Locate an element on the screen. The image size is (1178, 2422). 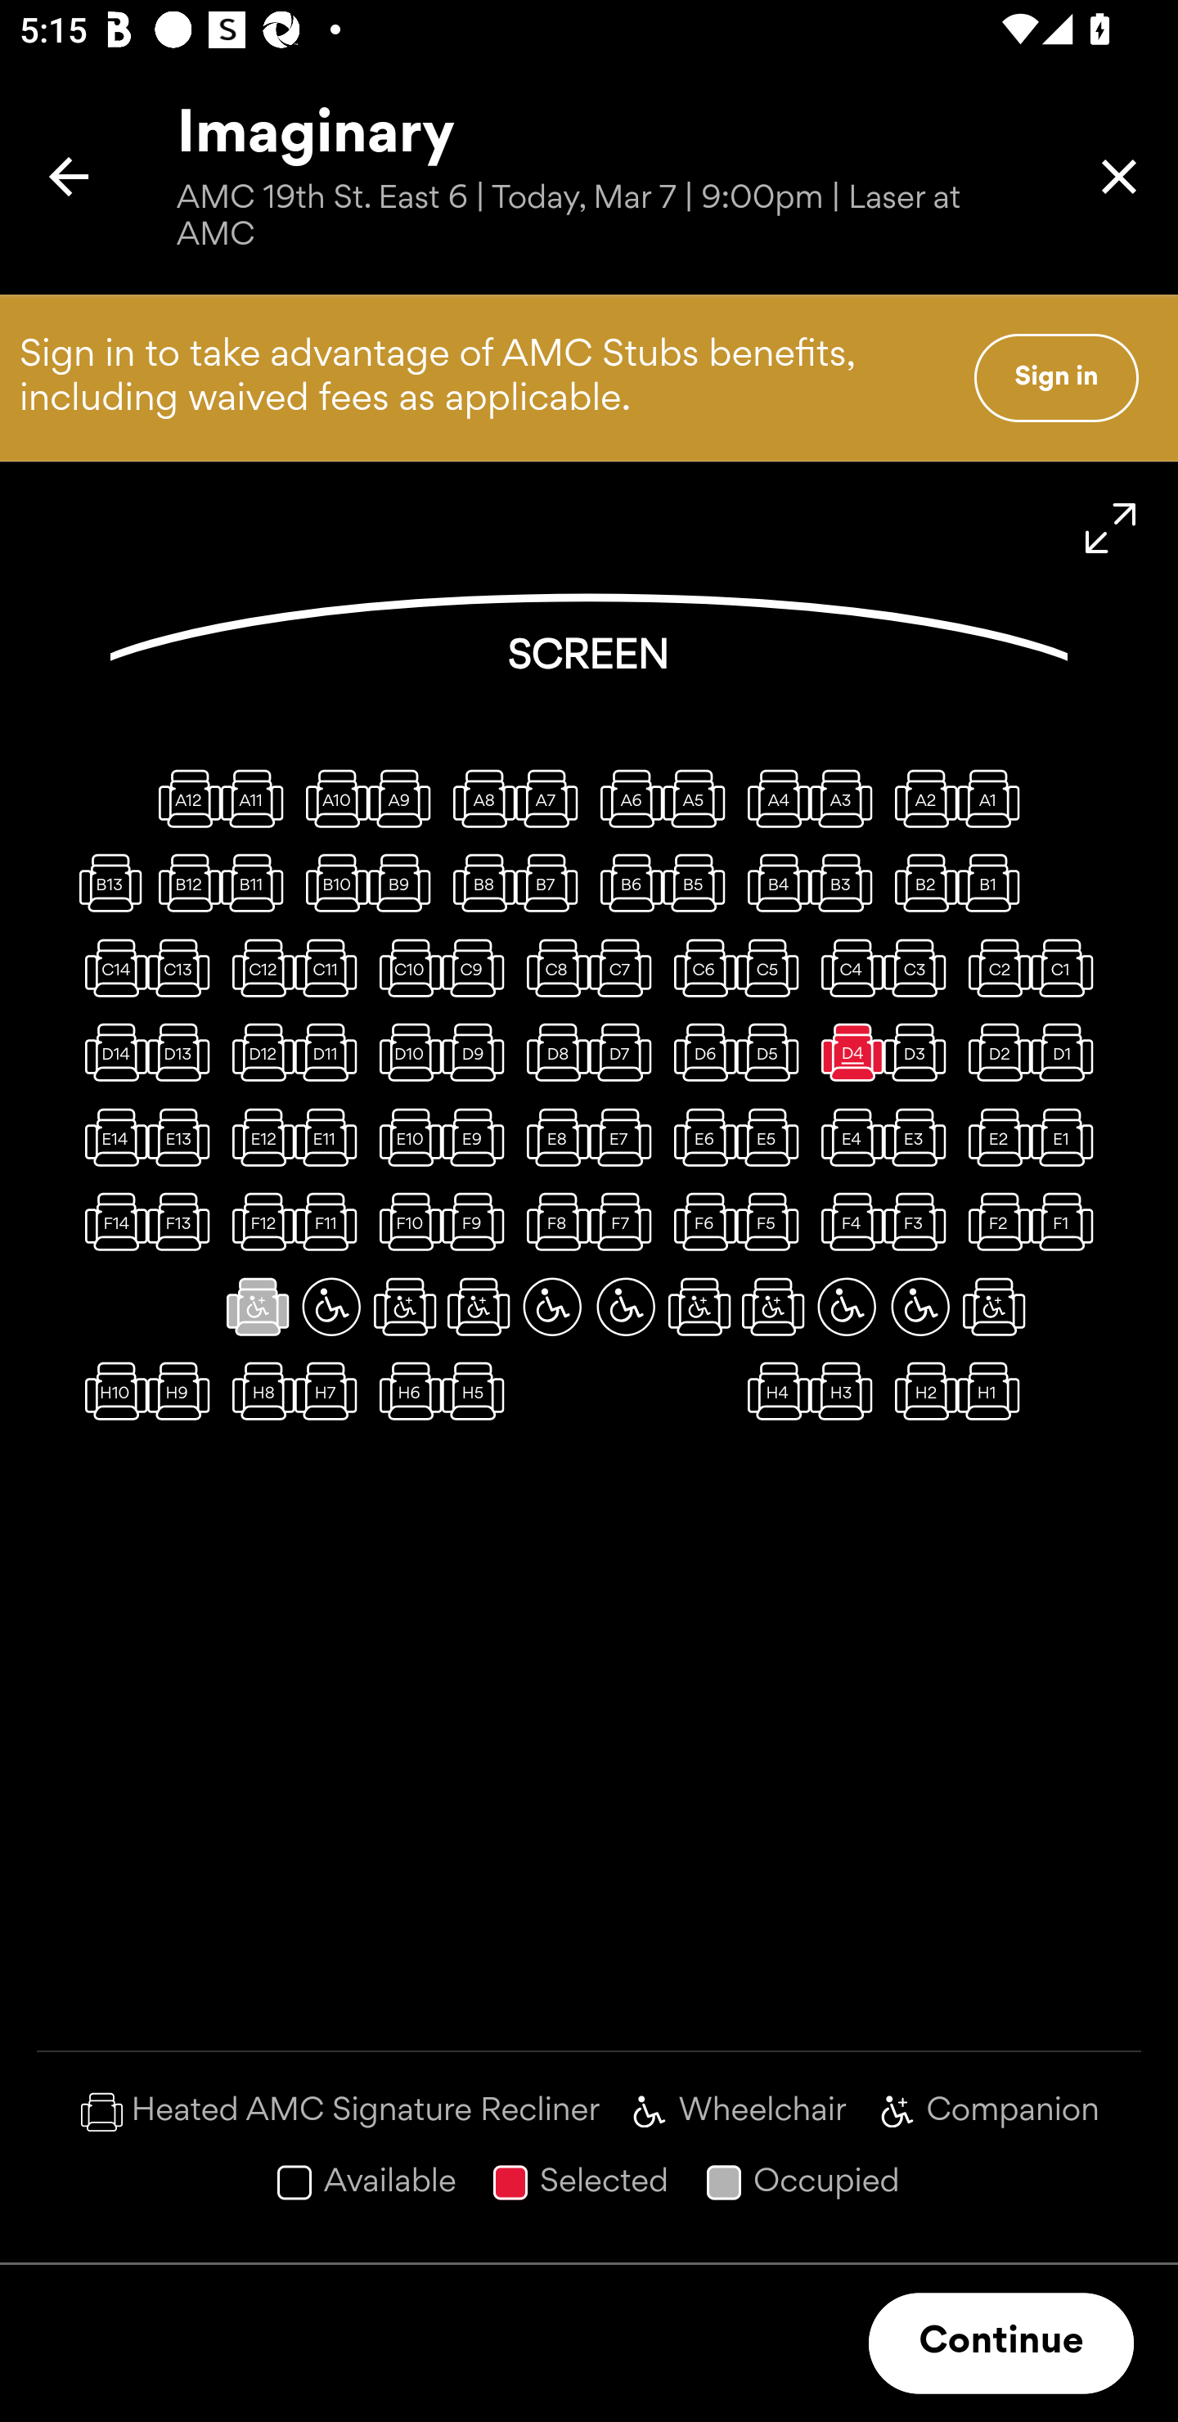
H4, Regular seat, available is located at coordinates (773, 1391).